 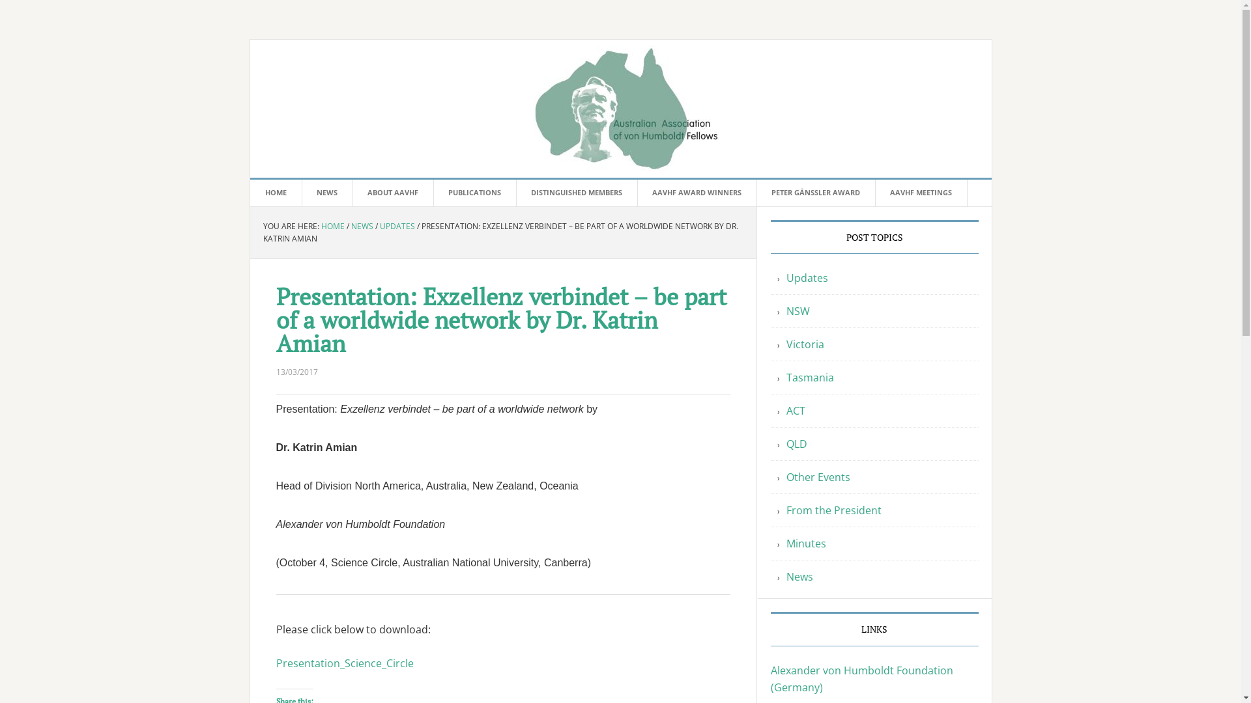 I want to click on HOME, so click(x=276, y=193).